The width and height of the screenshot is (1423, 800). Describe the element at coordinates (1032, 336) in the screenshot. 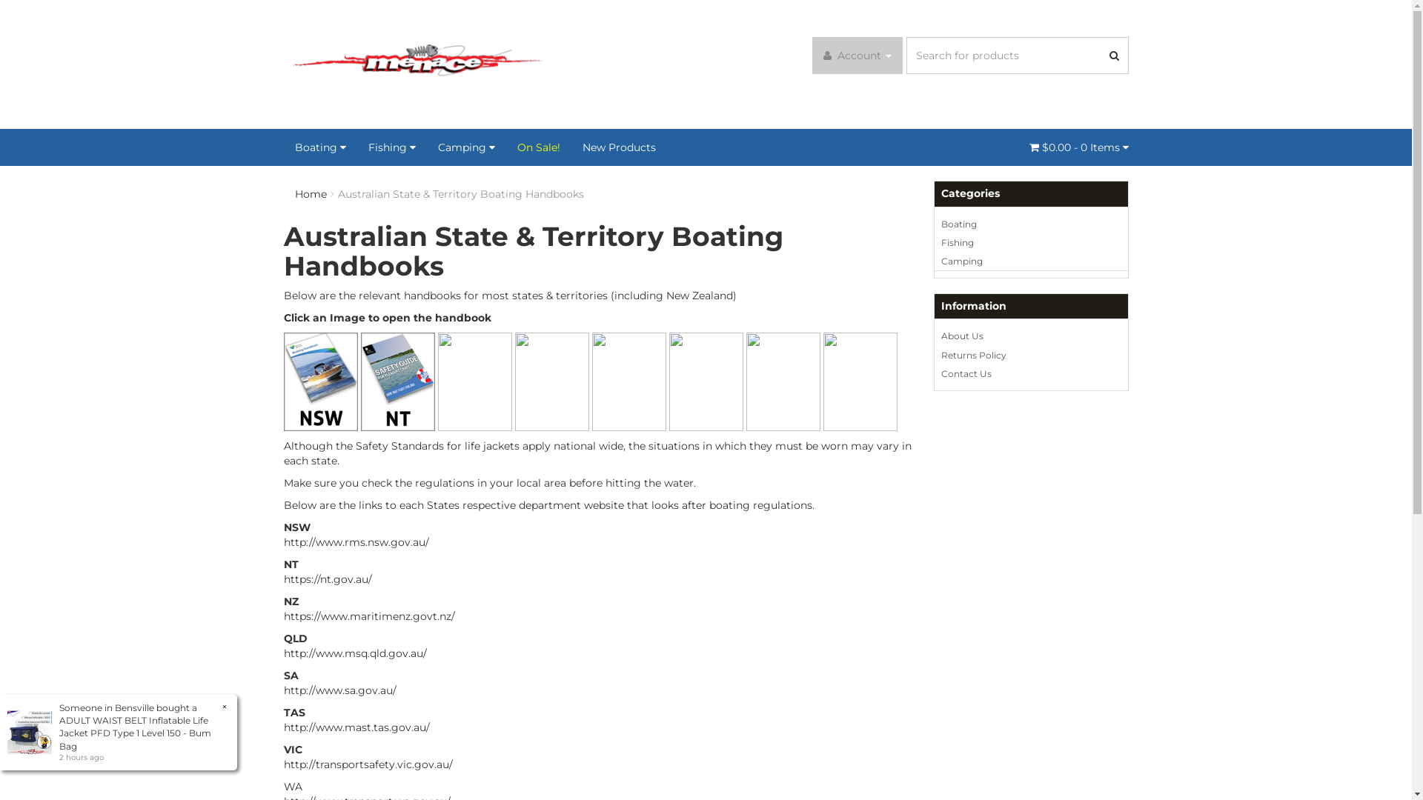

I see `About Us` at that location.